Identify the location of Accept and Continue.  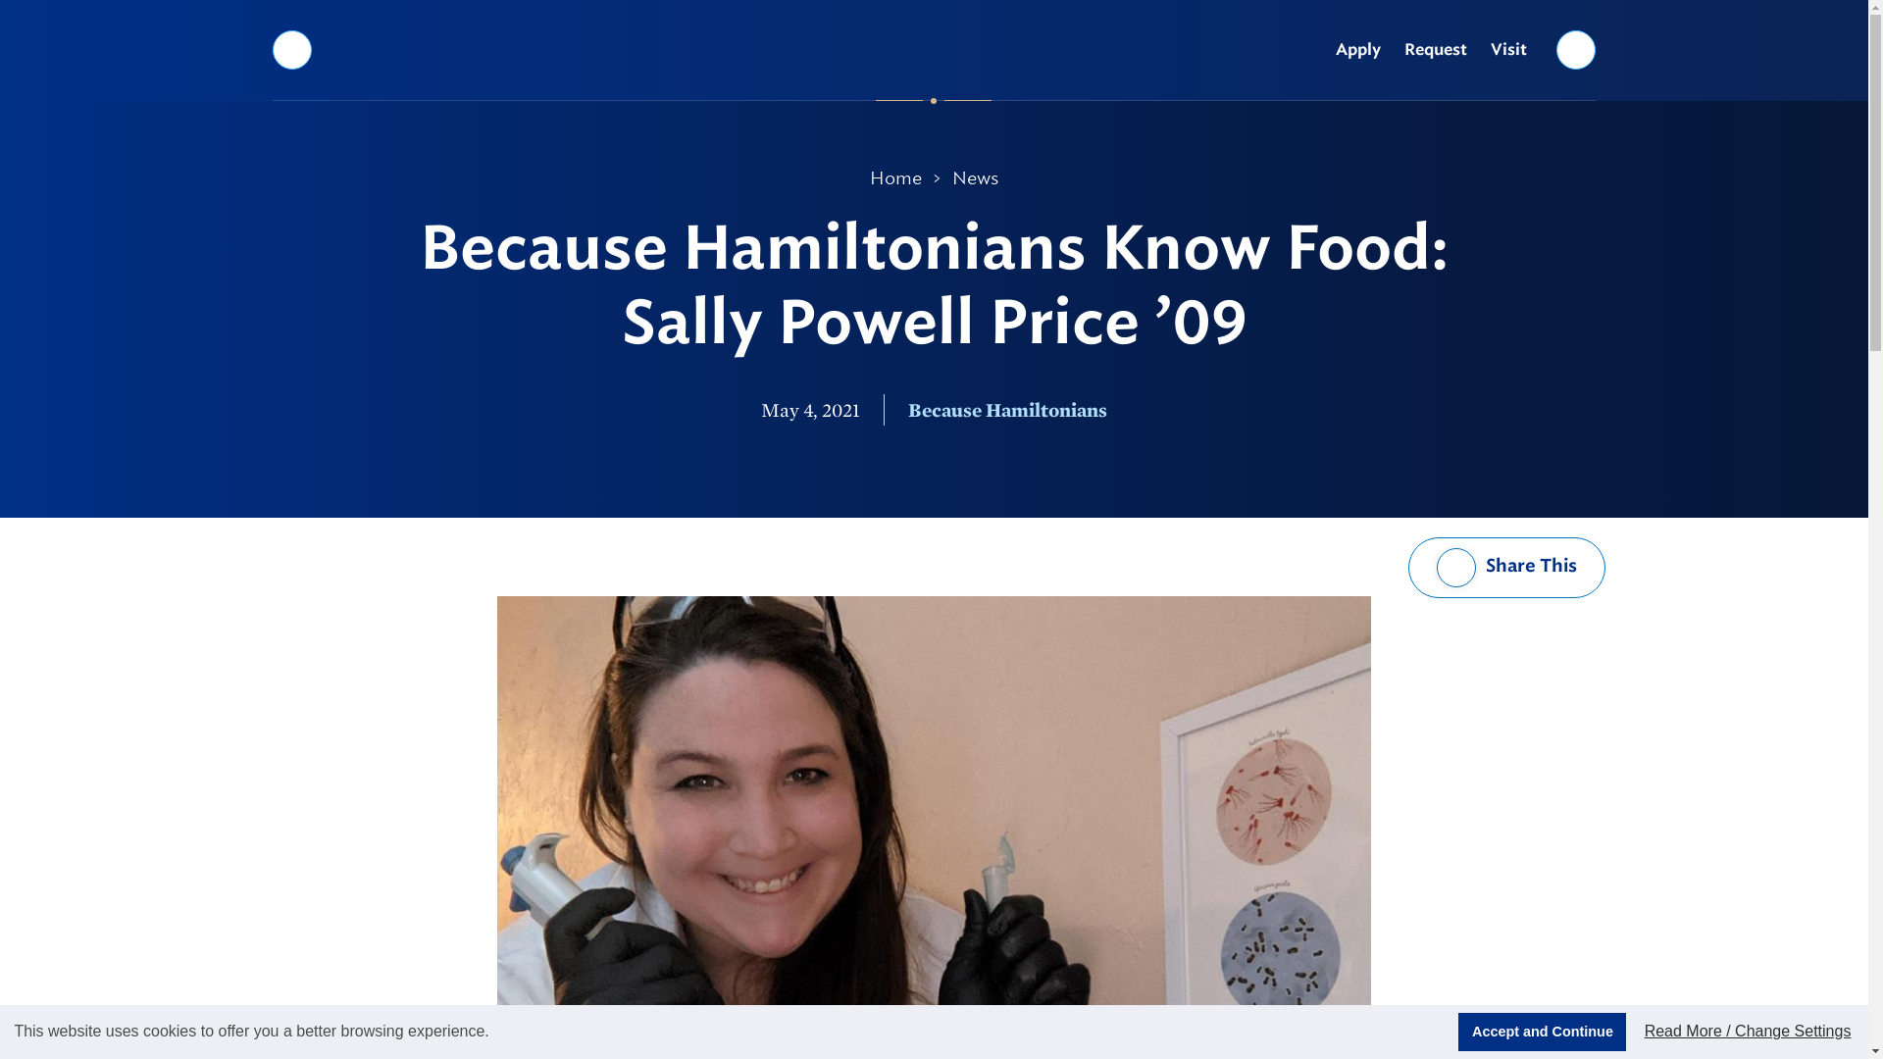
(1542, 1032).